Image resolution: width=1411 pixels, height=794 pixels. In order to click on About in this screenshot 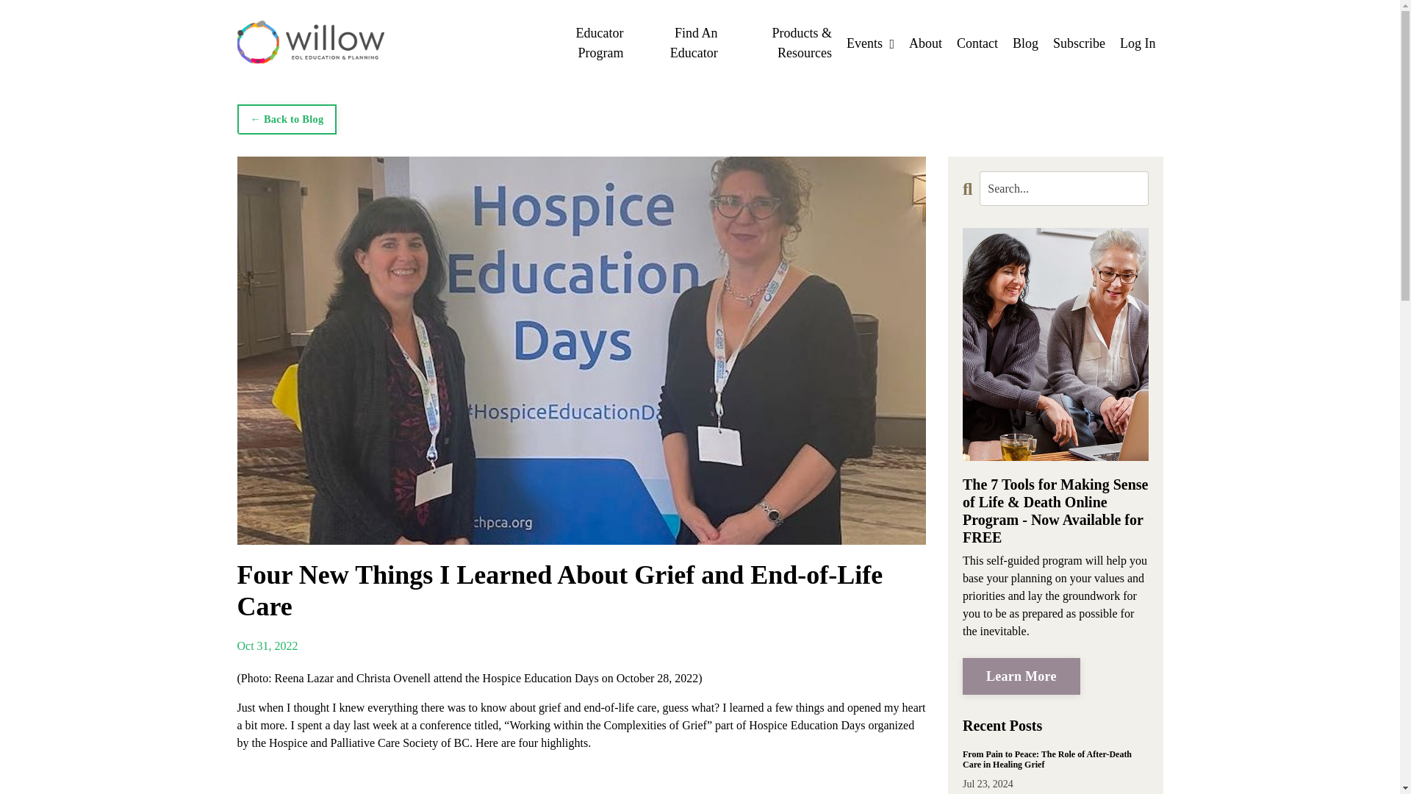, I will do `click(925, 44)`.